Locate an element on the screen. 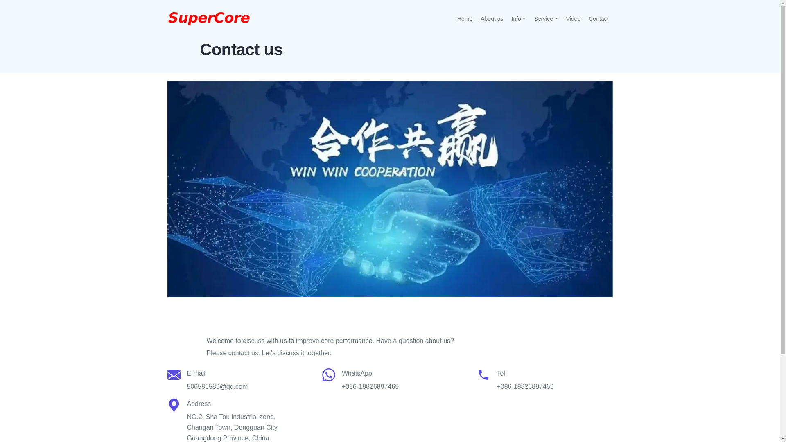 Image resolution: width=786 pixels, height=442 pixels. Info is located at coordinates (519, 19).